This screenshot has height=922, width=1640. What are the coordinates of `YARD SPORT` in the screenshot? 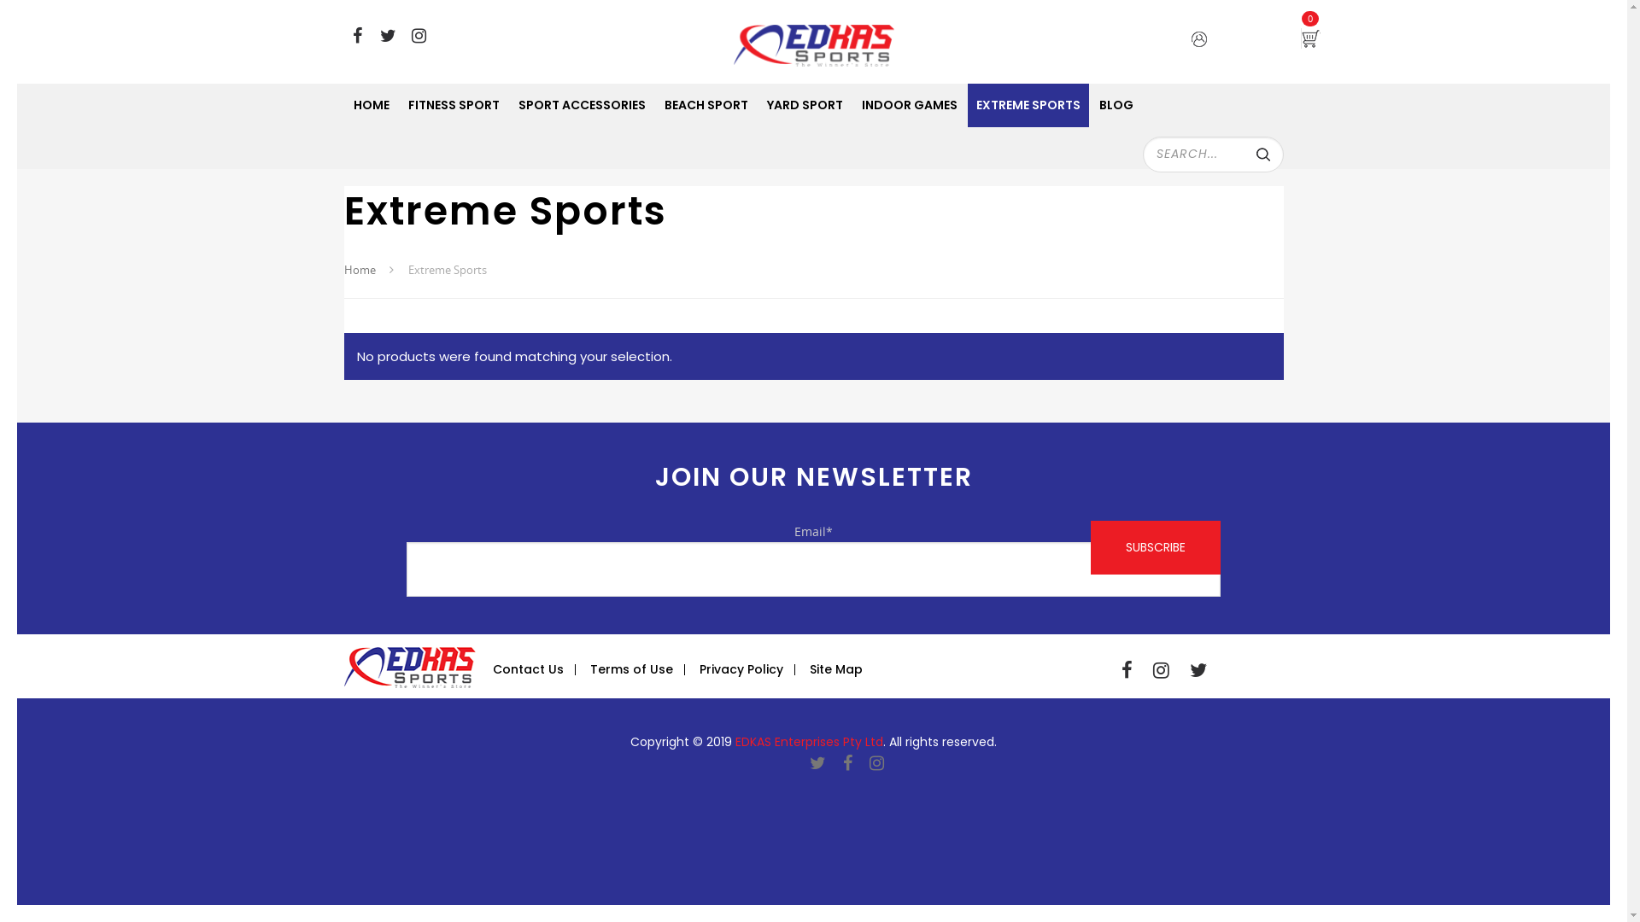 It's located at (805, 106).